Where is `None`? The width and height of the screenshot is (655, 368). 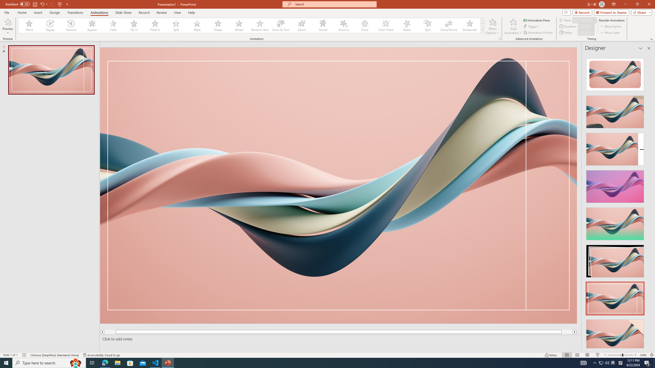
None is located at coordinates (29, 26).